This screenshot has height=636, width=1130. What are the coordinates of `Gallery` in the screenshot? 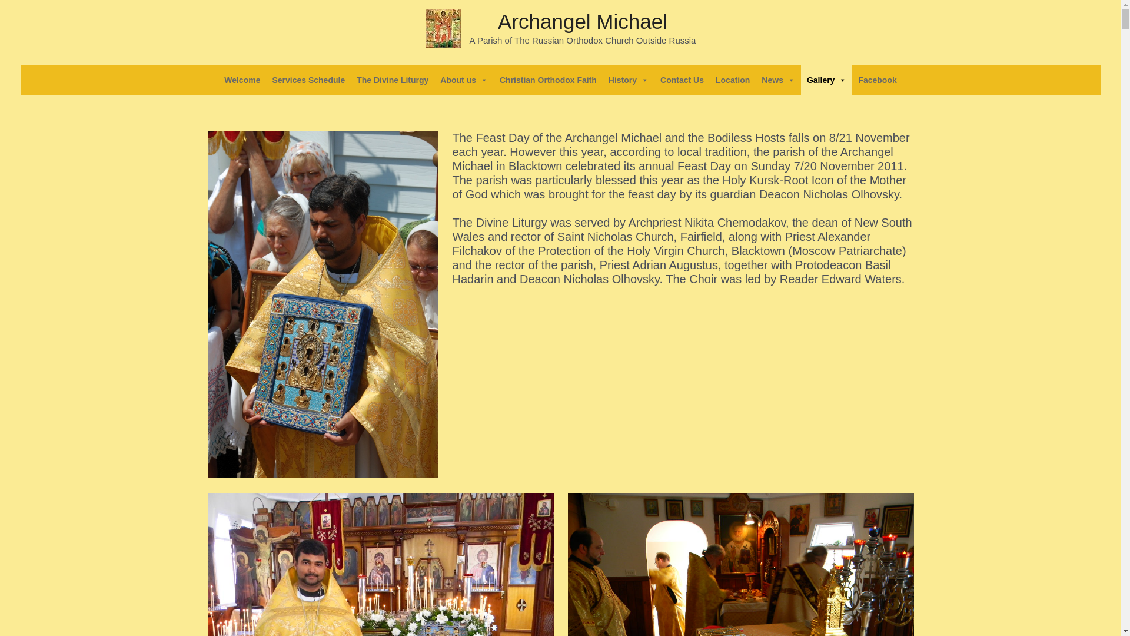 It's located at (826, 80).